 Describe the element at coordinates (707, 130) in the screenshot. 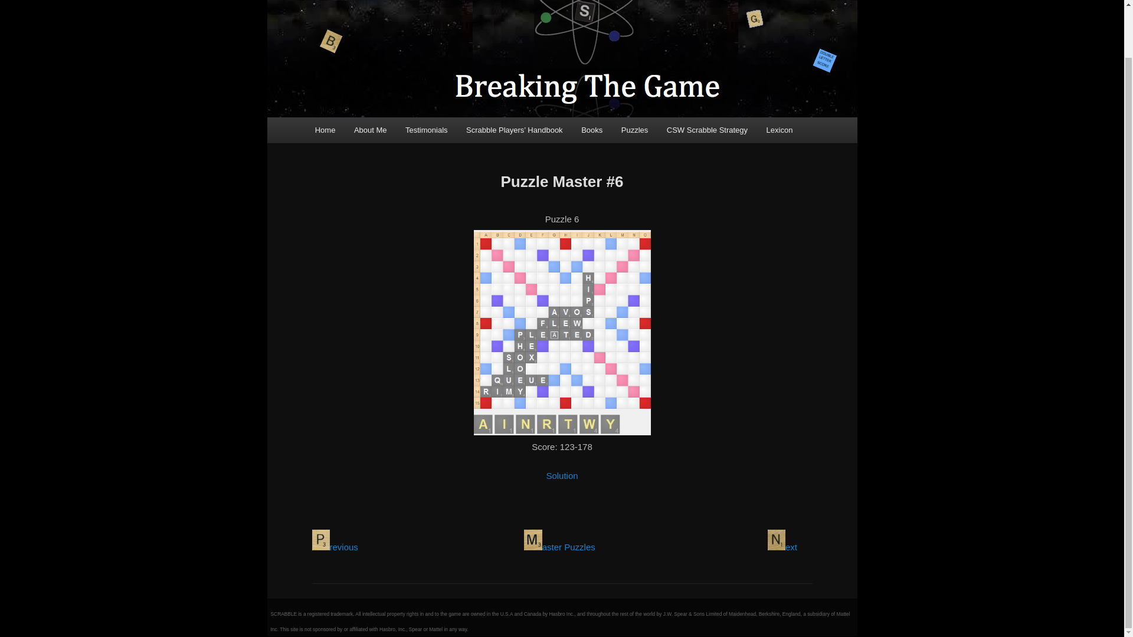

I see `Articles` at that location.